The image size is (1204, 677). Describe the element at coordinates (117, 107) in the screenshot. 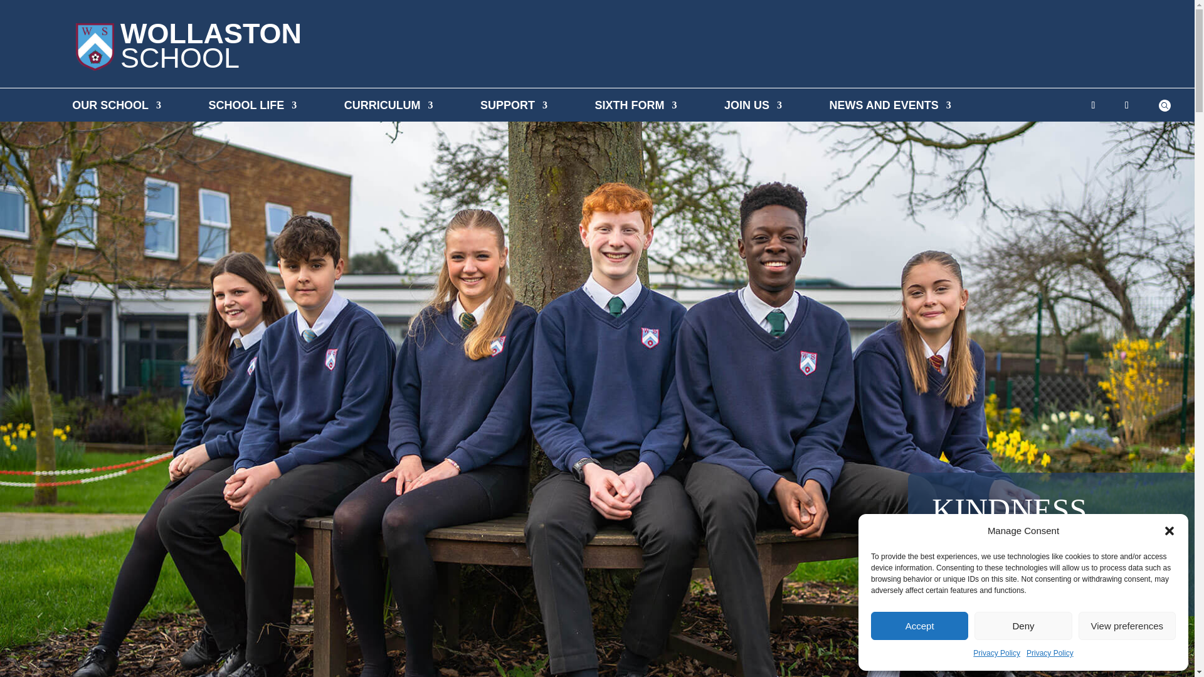

I see `OUR SCHOOL` at that location.